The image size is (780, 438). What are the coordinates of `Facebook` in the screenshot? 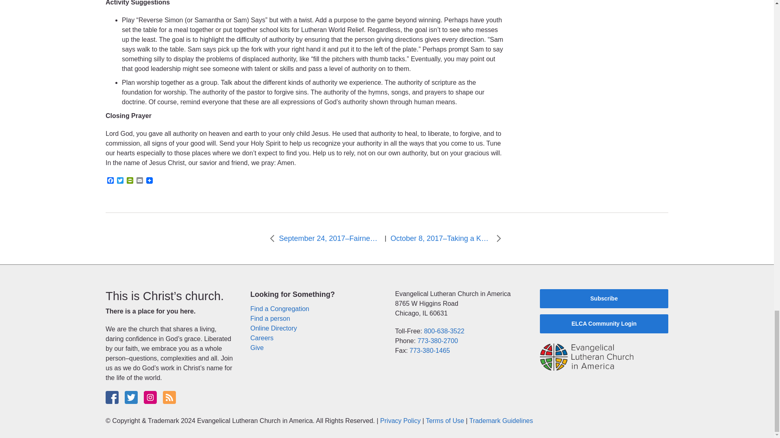 It's located at (110, 181).